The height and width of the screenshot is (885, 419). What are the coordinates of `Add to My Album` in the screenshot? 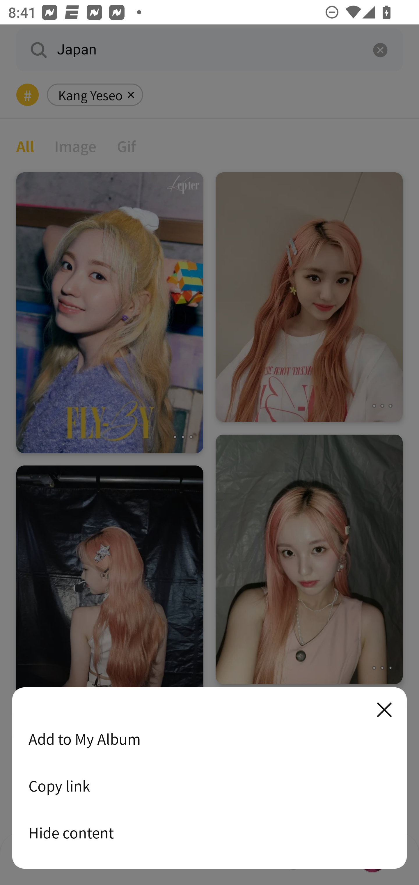 It's located at (210, 739).